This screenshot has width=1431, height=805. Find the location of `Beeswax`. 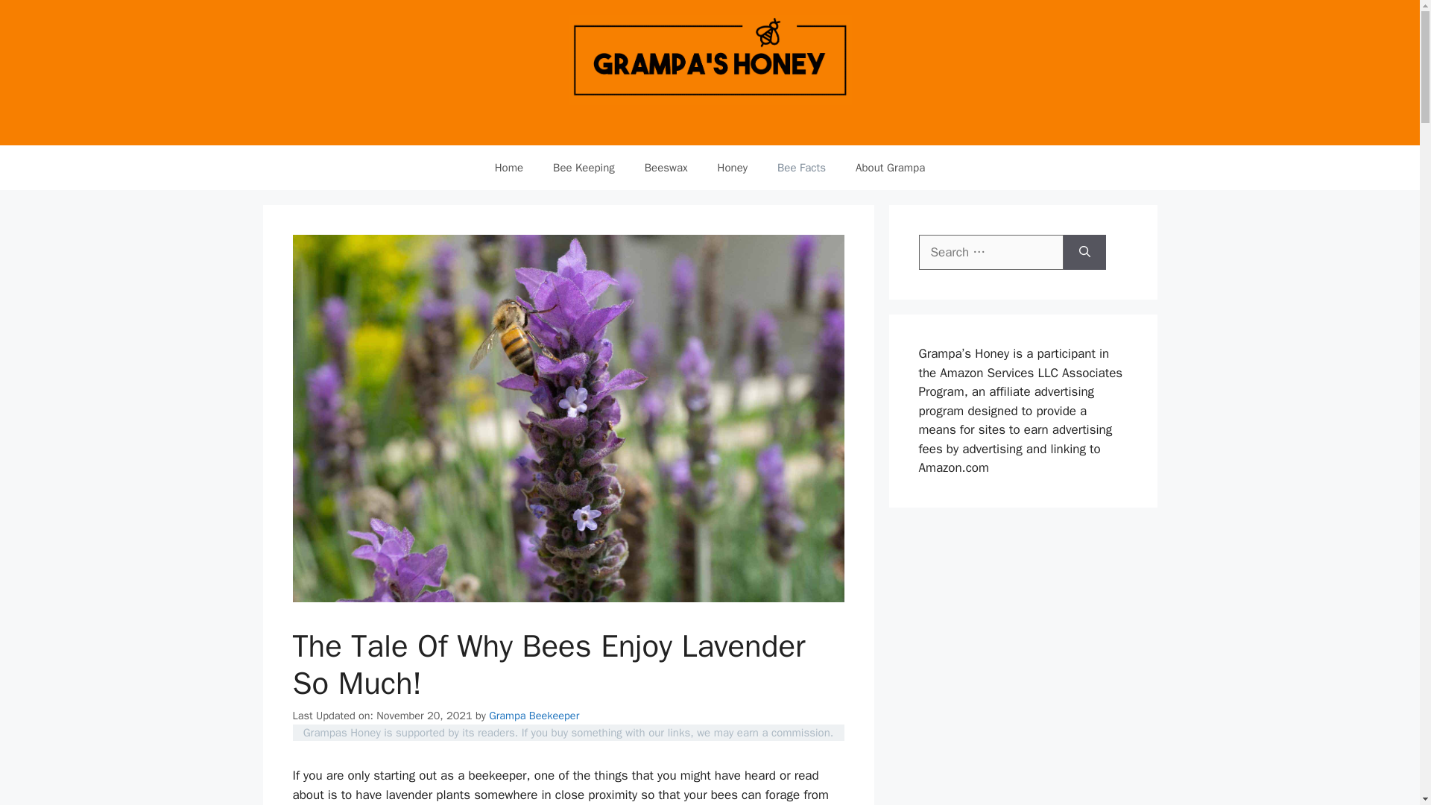

Beeswax is located at coordinates (666, 167).